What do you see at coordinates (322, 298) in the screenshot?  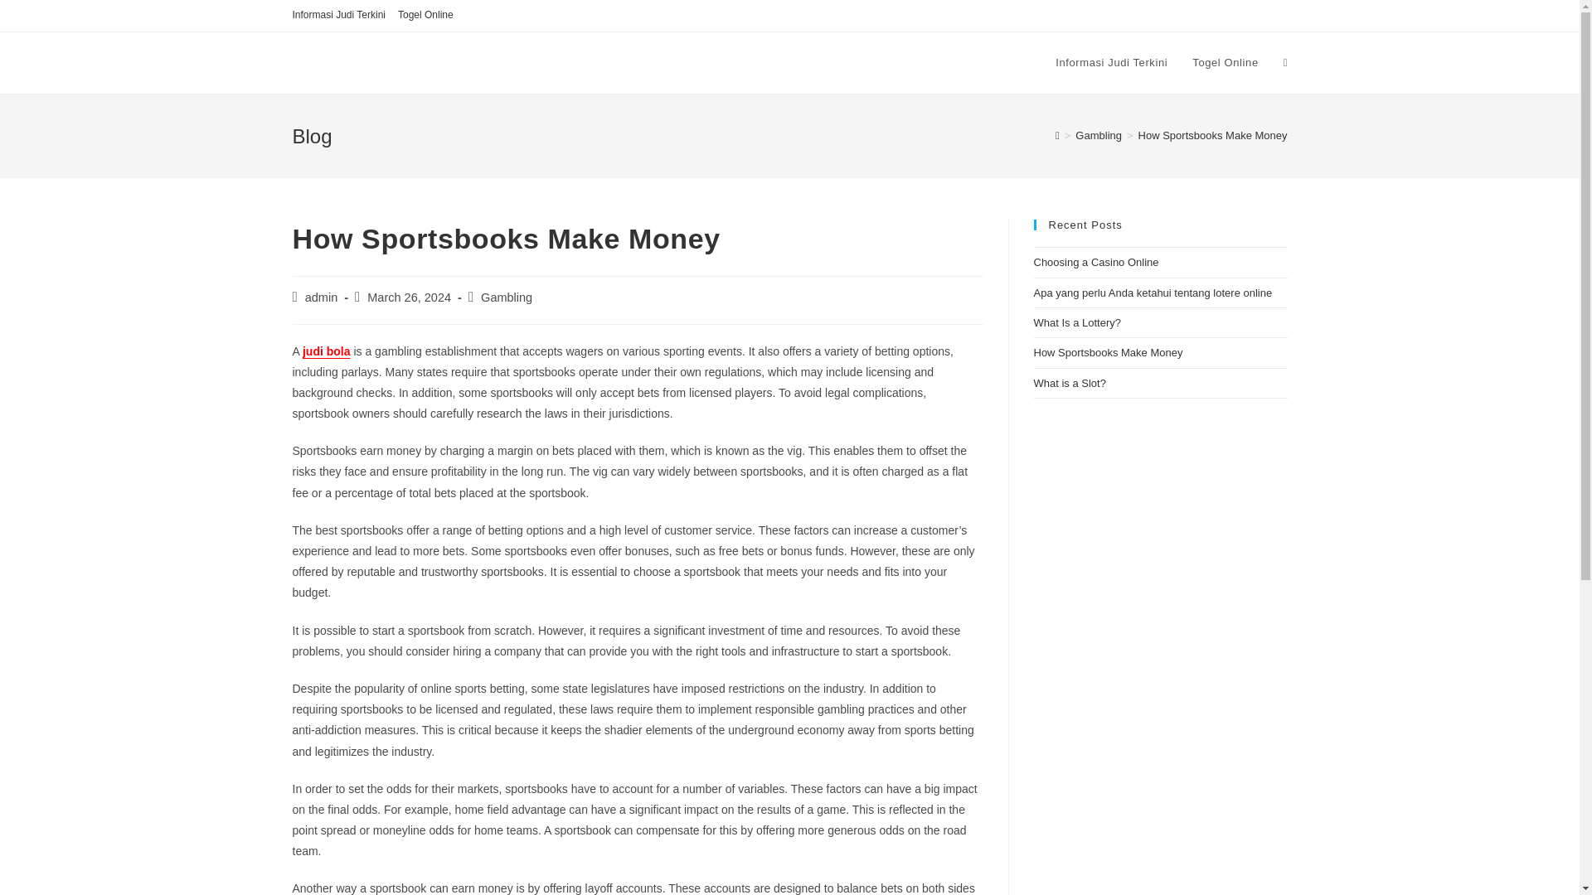 I see `admin` at bounding box center [322, 298].